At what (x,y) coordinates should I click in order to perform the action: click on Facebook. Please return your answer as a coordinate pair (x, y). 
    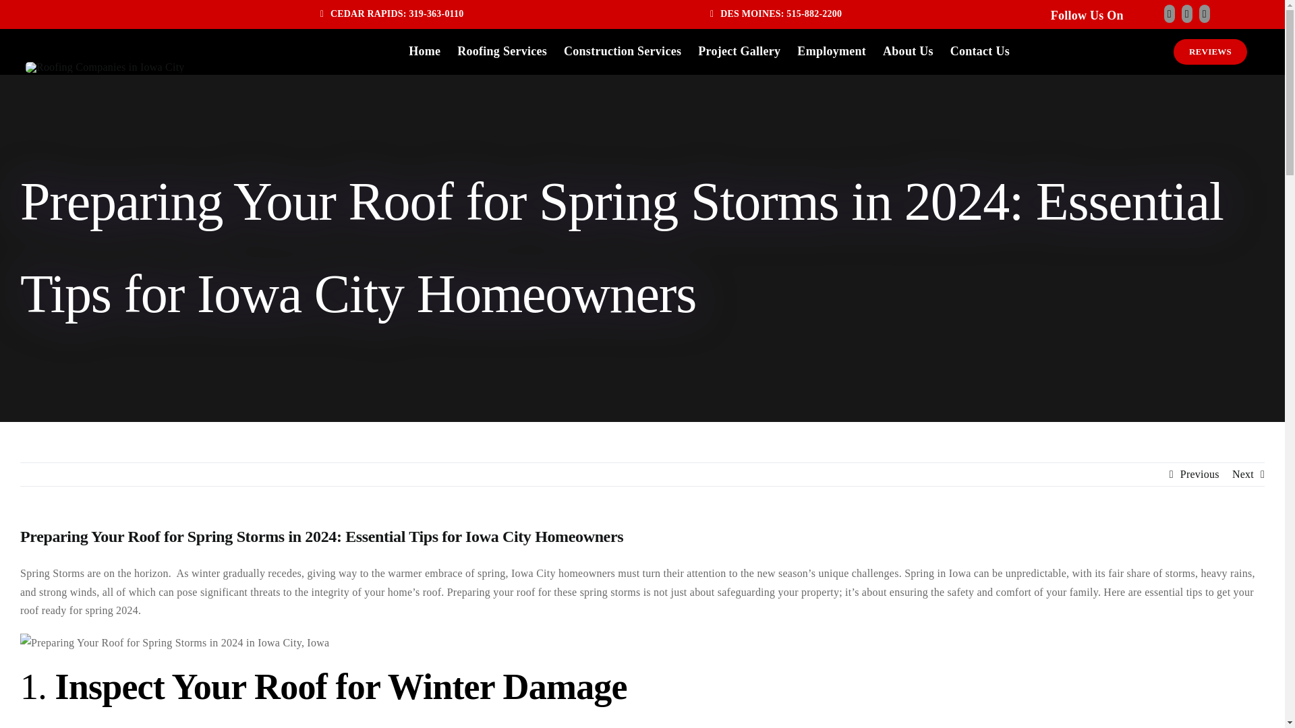
    Looking at the image, I should click on (1170, 13).